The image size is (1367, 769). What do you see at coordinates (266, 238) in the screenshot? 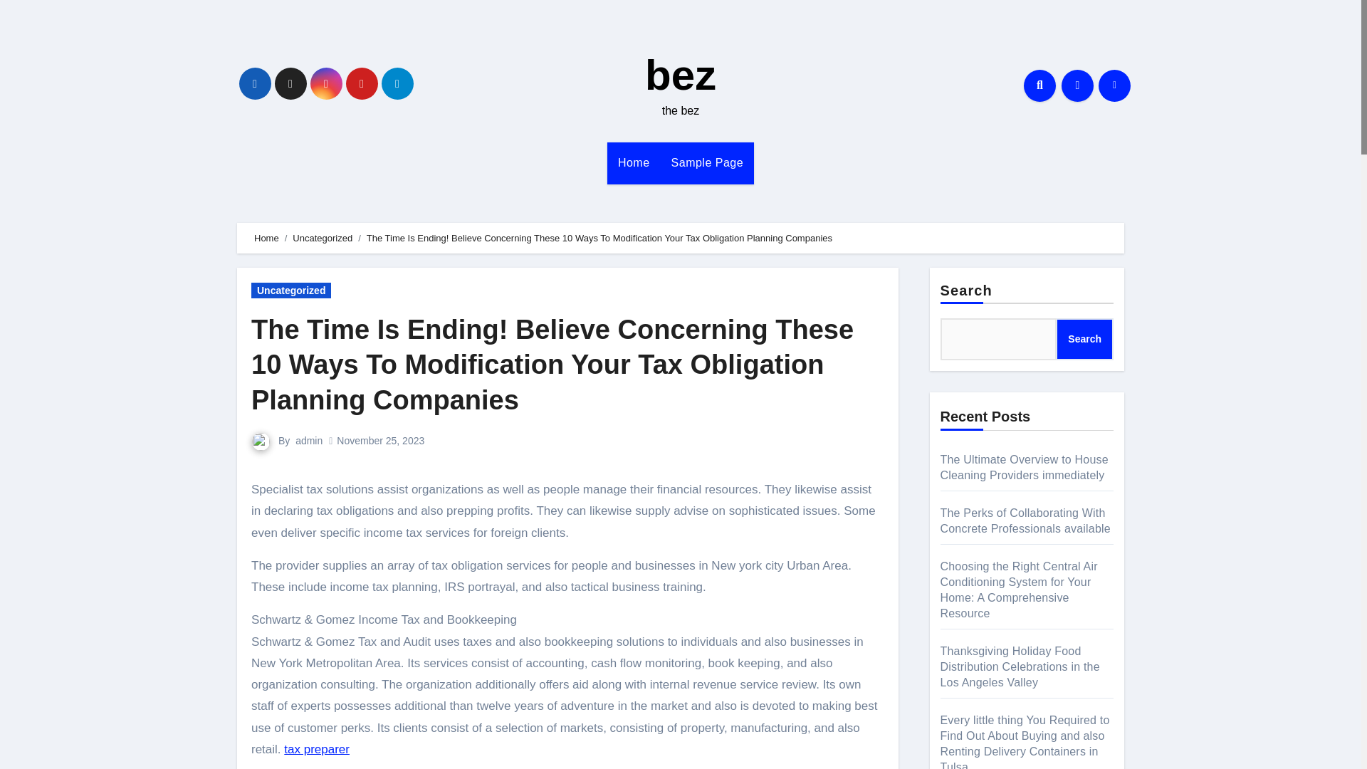
I see `Home` at bounding box center [266, 238].